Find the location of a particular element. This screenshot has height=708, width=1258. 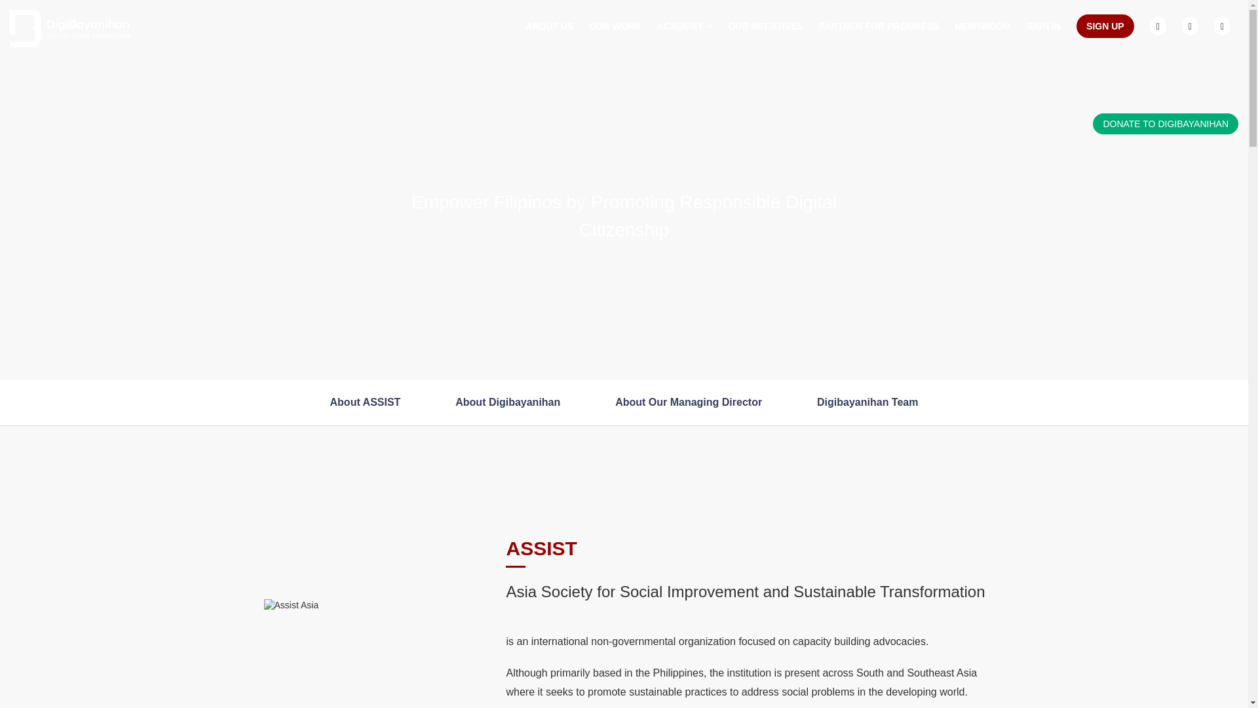

About Us is located at coordinates (549, 26).